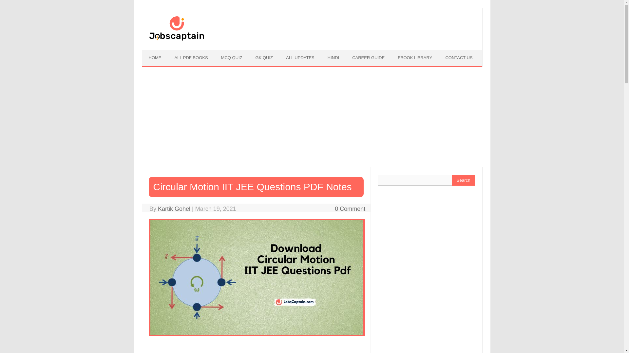 The height and width of the screenshot is (353, 629). I want to click on ALL PDF BOOKS, so click(191, 58).